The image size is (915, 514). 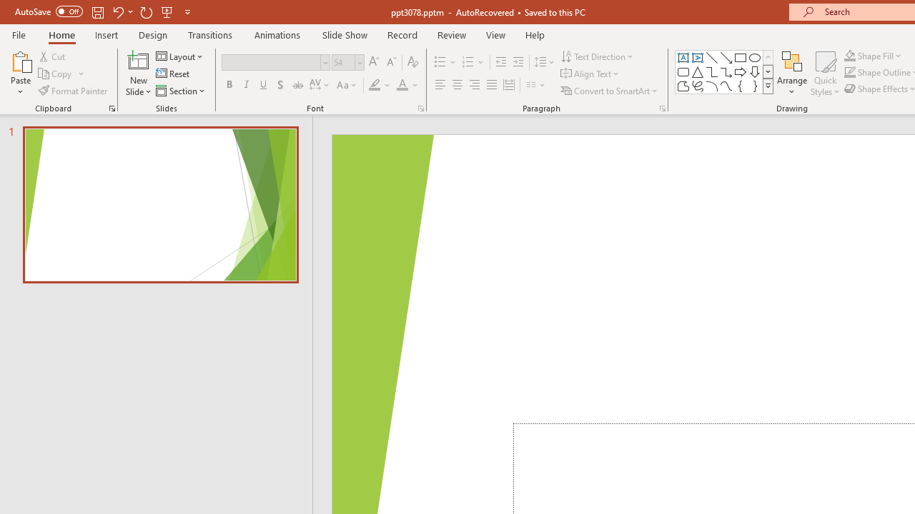 I want to click on Layout, so click(x=180, y=56).